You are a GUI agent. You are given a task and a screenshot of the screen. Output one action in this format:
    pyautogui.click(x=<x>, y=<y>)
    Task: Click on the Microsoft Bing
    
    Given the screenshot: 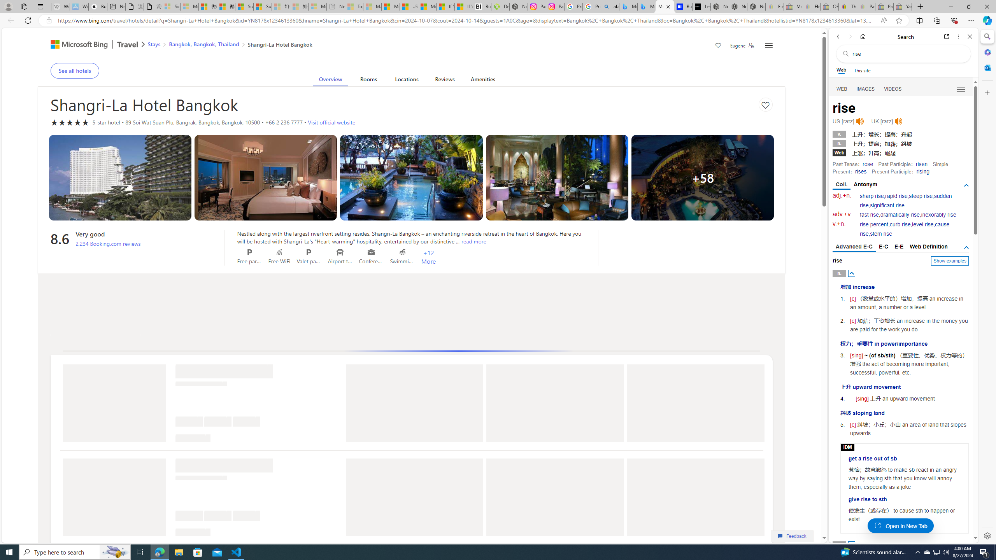 What is the action you would take?
    pyautogui.click(x=75, y=45)
    